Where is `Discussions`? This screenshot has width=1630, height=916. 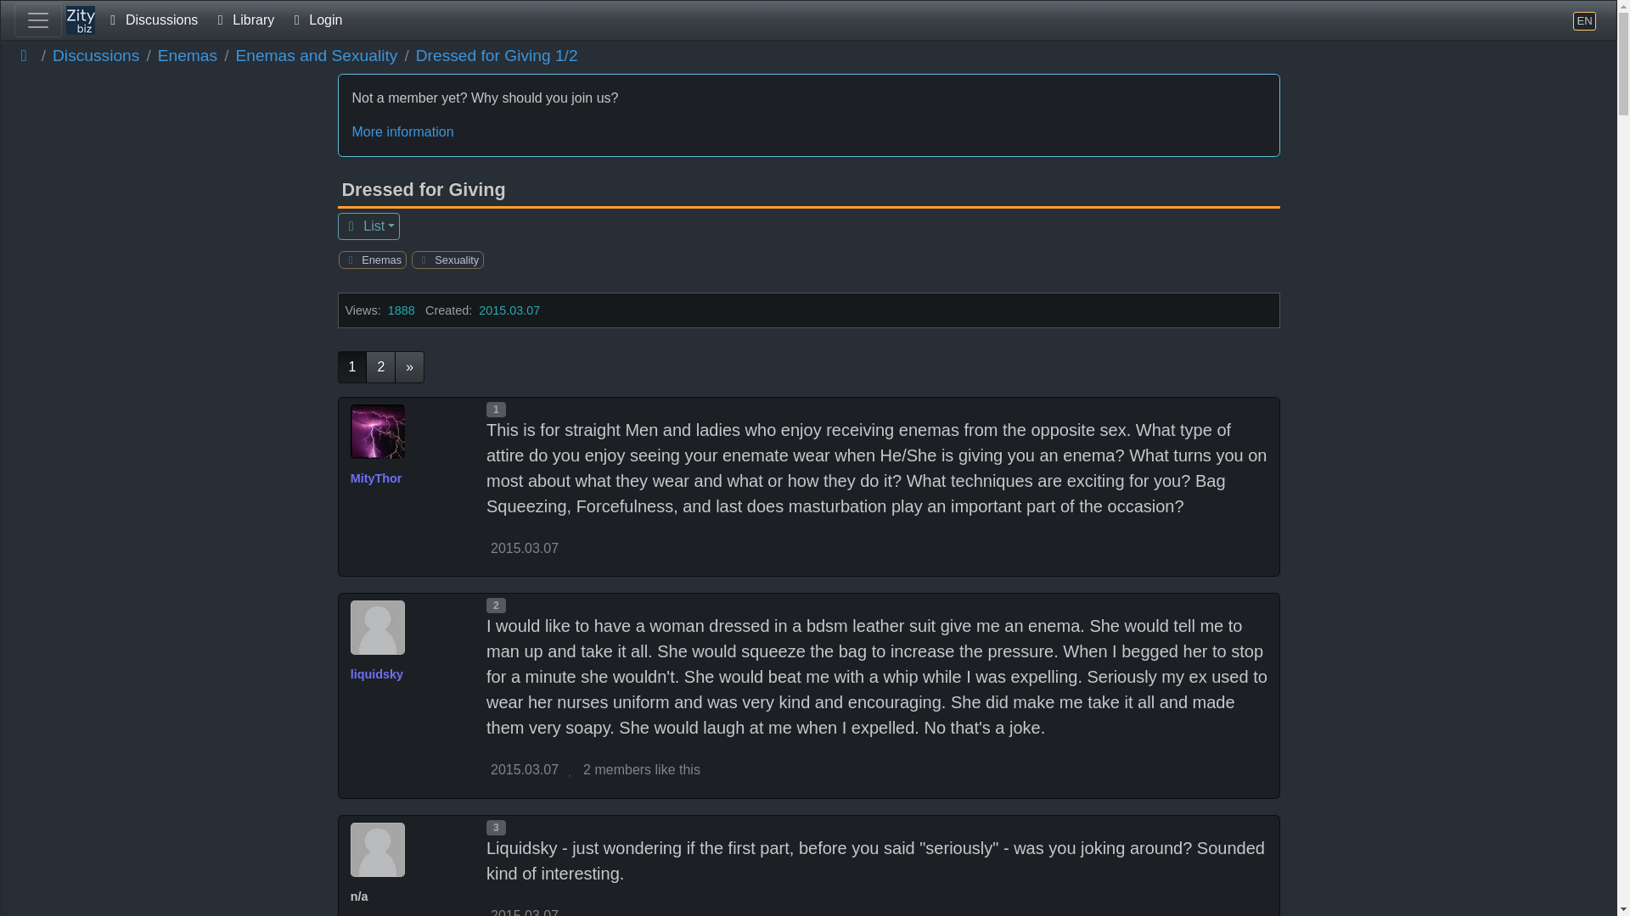
Discussions is located at coordinates (151, 20).